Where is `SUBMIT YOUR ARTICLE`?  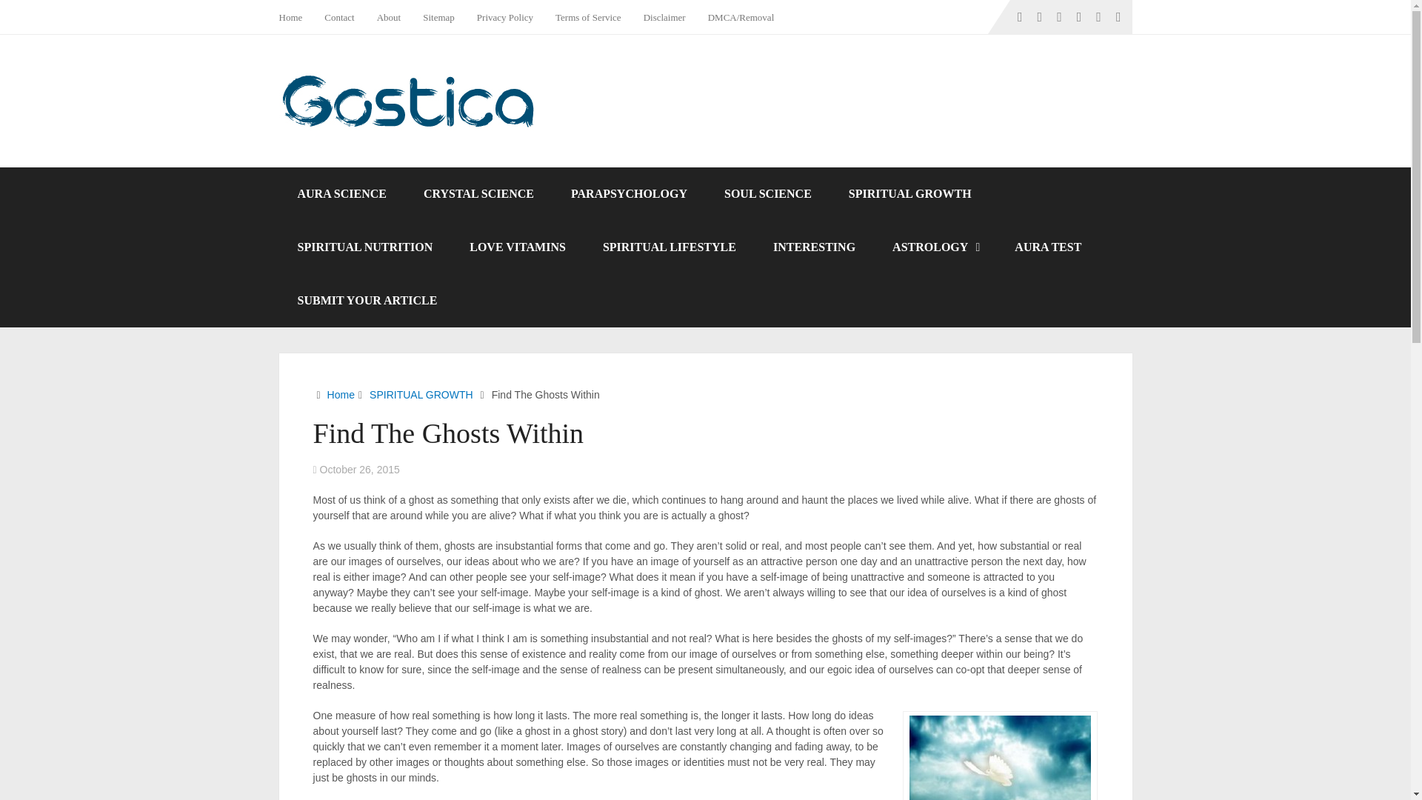 SUBMIT YOUR ARTICLE is located at coordinates (367, 301).